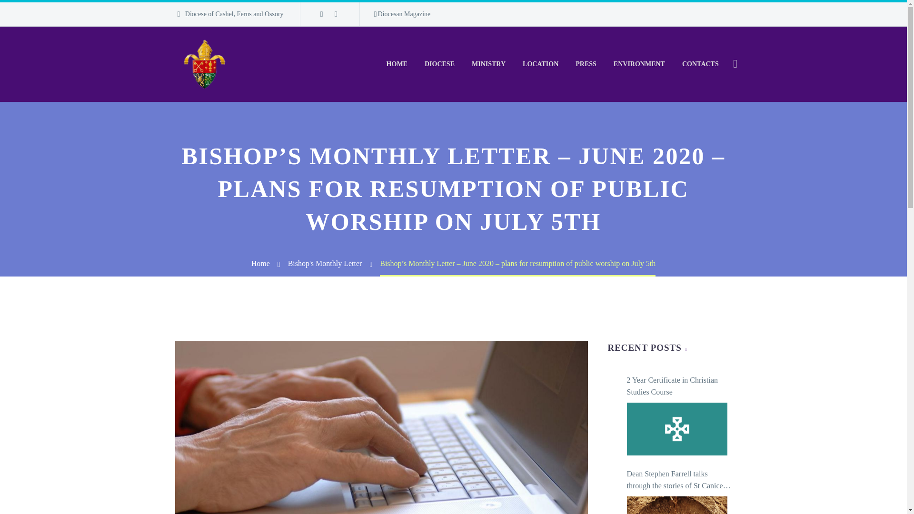 Image resolution: width=914 pixels, height=514 pixels. Describe the element at coordinates (676, 428) in the screenshot. I see `2 Year Certificate in Christian Studies Course` at that location.